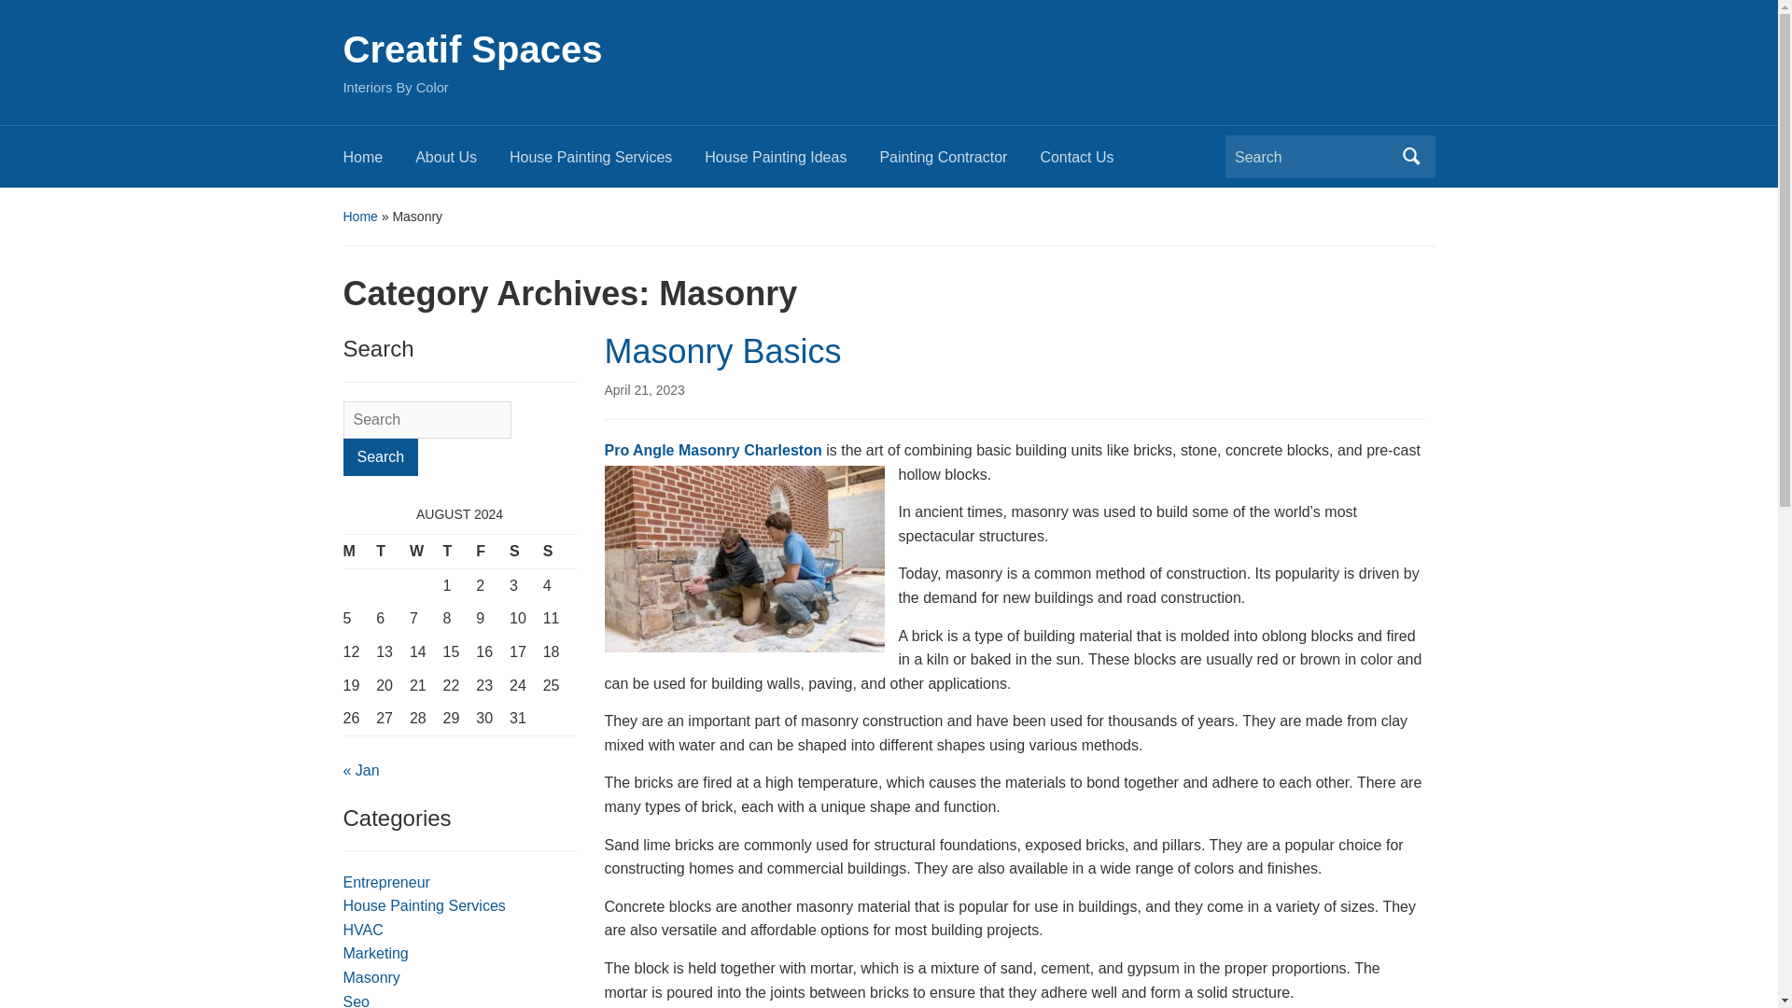 Image resolution: width=1792 pixels, height=1008 pixels. I want to click on Search, so click(381, 456).